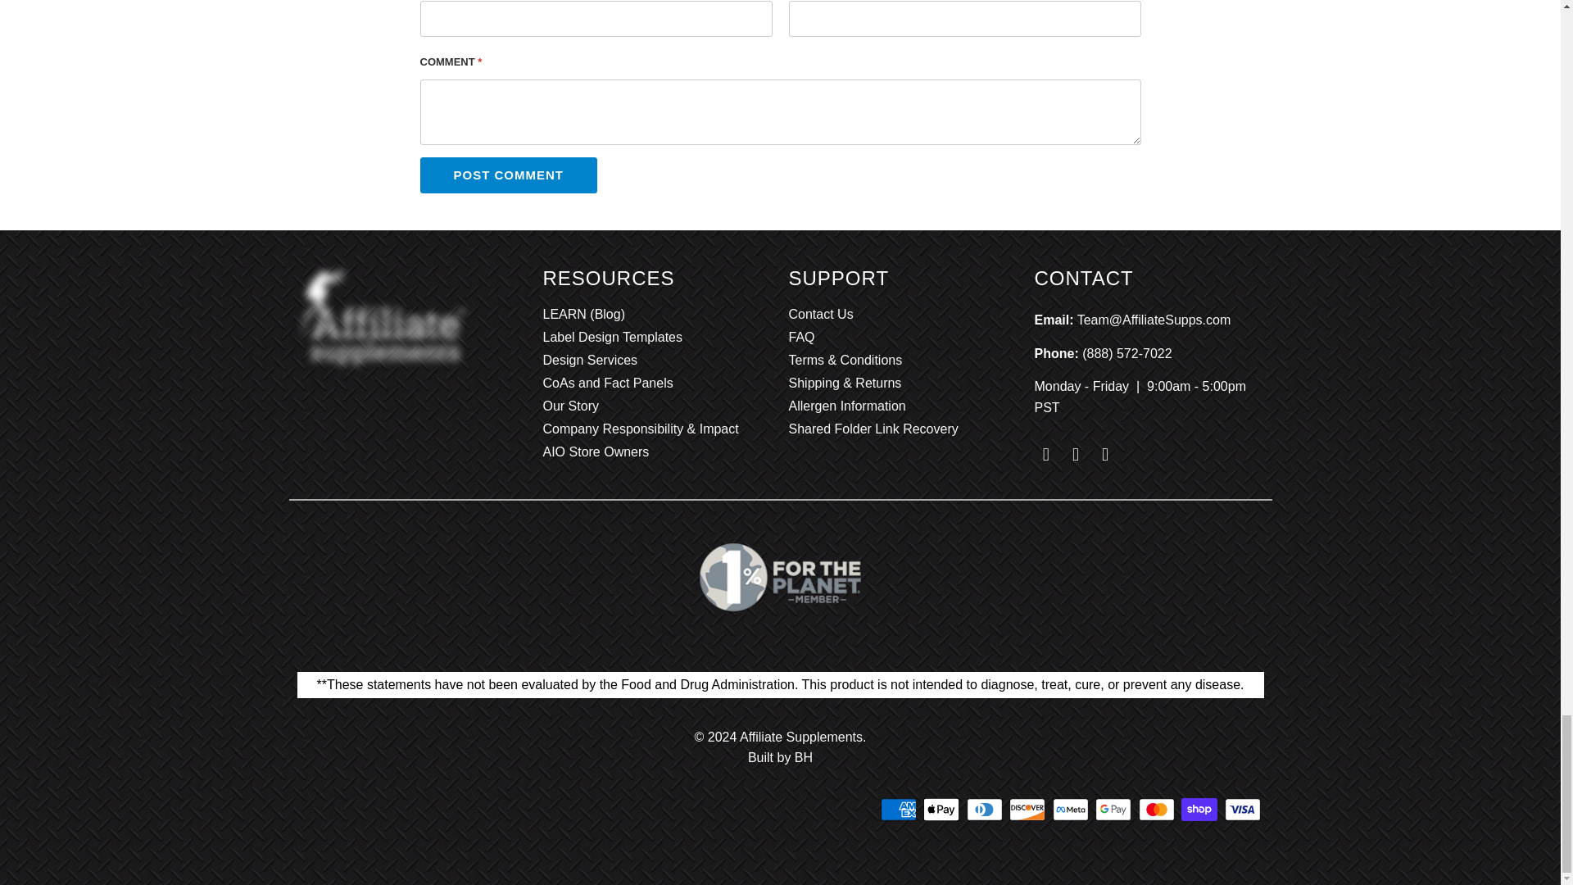  Describe the element at coordinates (943, 810) in the screenshot. I see `Apple Pay` at that location.